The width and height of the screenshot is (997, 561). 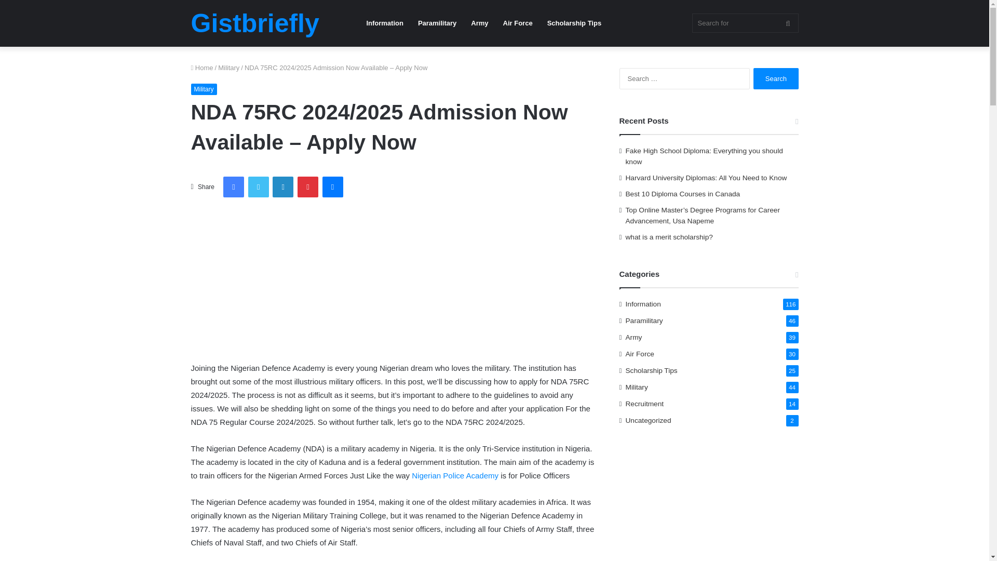 What do you see at coordinates (307, 187) in the screenshot?
I see `Pinterest` at bounding box center [307, 187].